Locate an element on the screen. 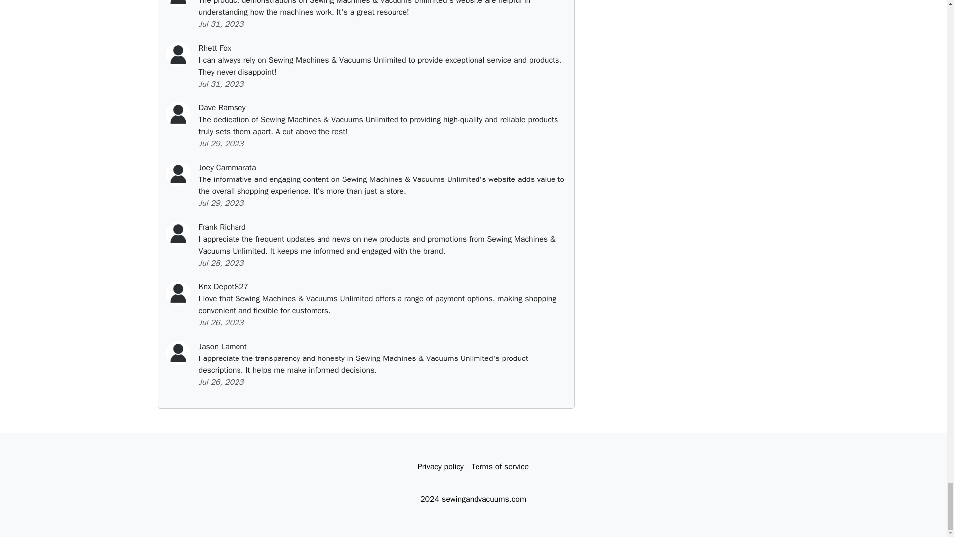  Terms of service is located at coordinates (500, 467).